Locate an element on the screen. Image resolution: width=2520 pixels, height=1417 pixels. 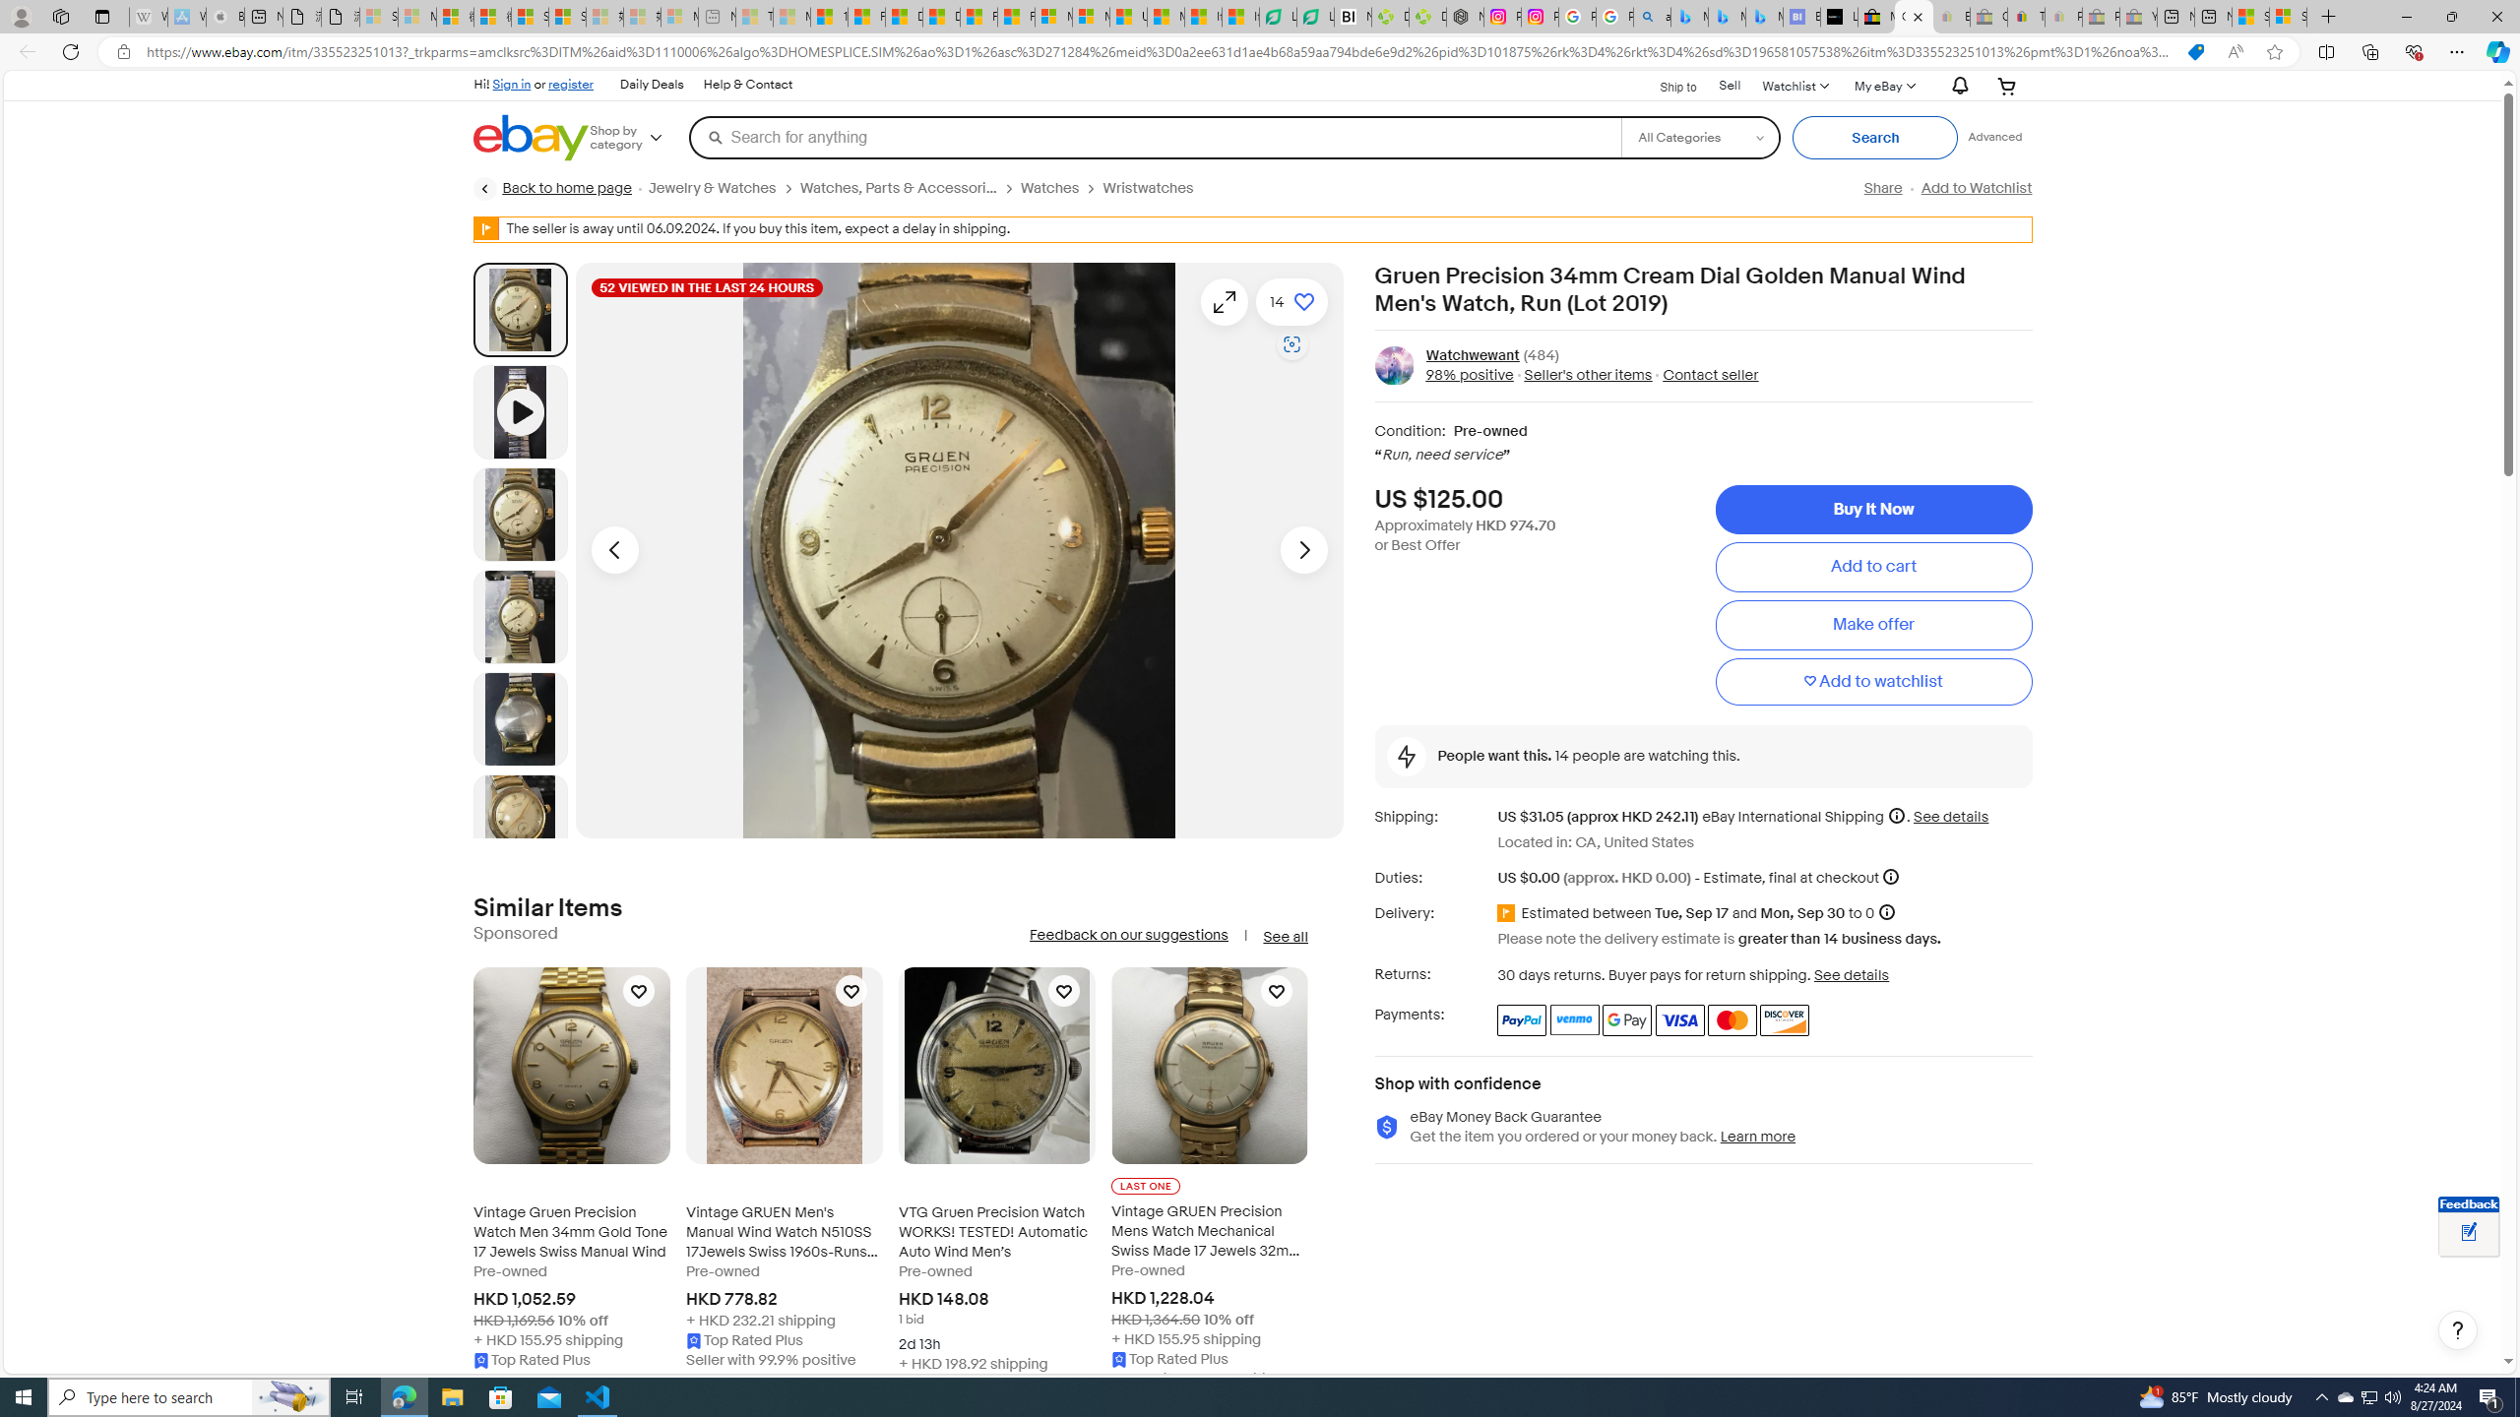
Food and Drink - MSN is located at coordinates (866, 17).